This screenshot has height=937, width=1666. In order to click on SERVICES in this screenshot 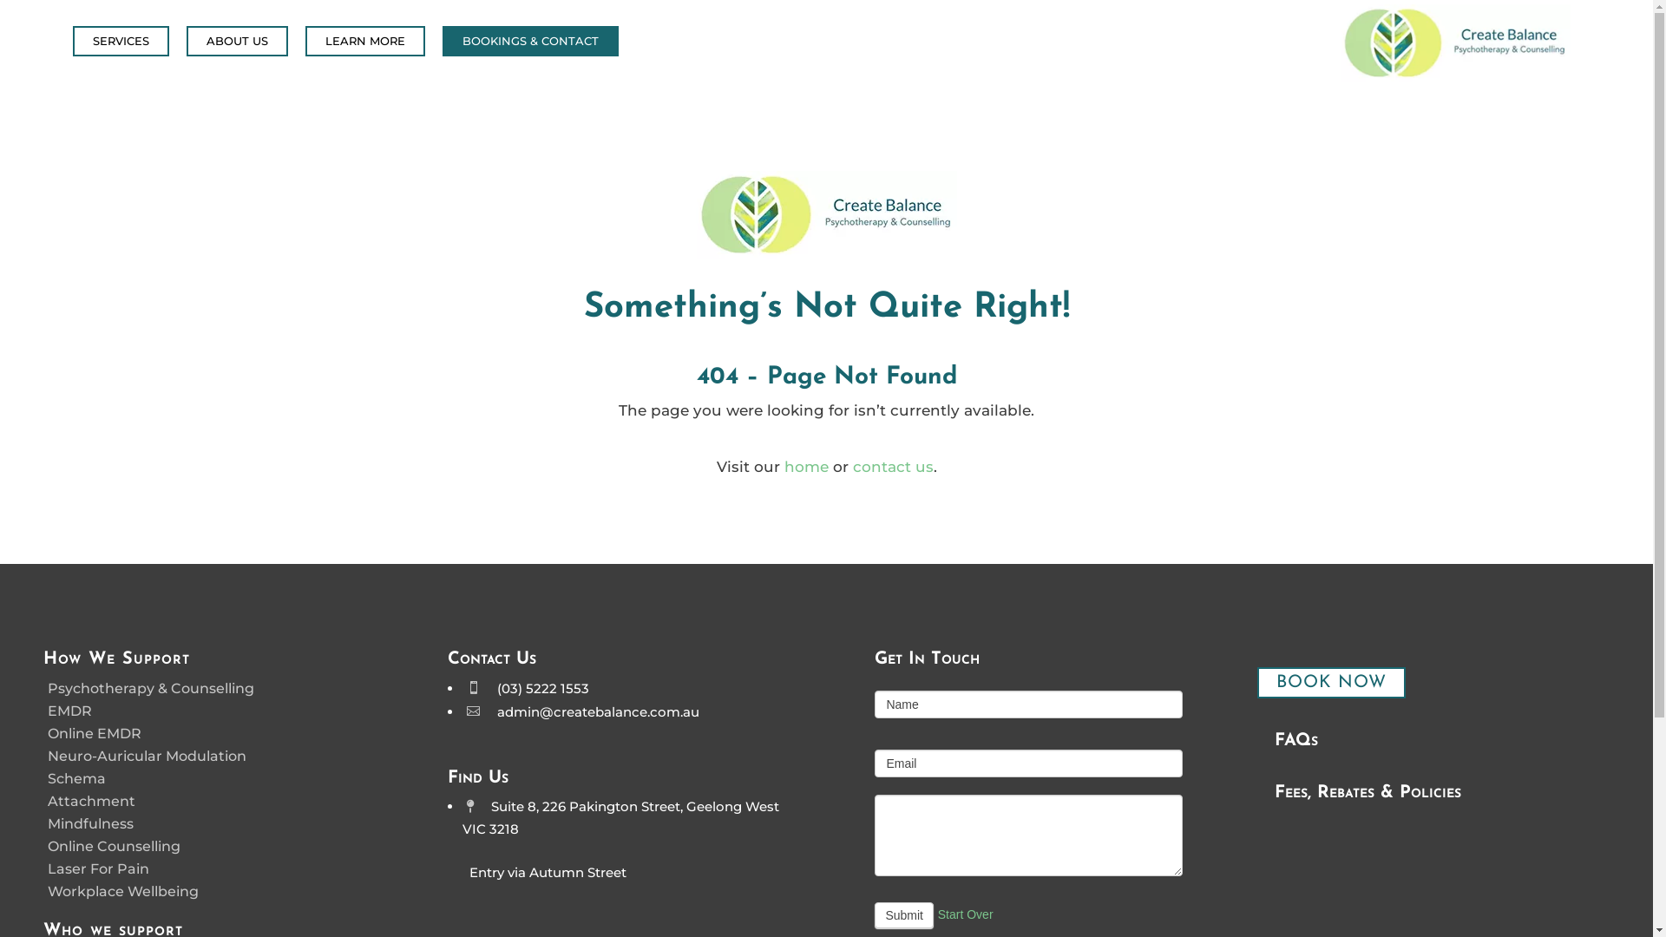, I will do `click(121, 41)`.